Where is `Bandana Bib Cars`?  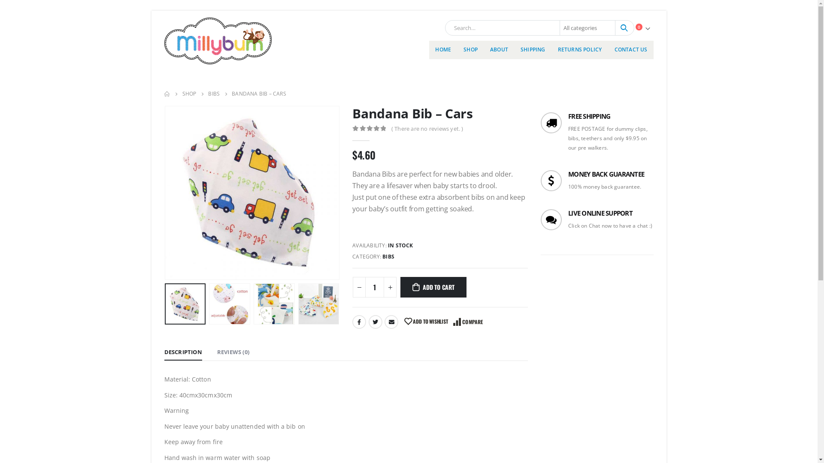
Bandana Bib Cars is located at coordinates (252, 193).